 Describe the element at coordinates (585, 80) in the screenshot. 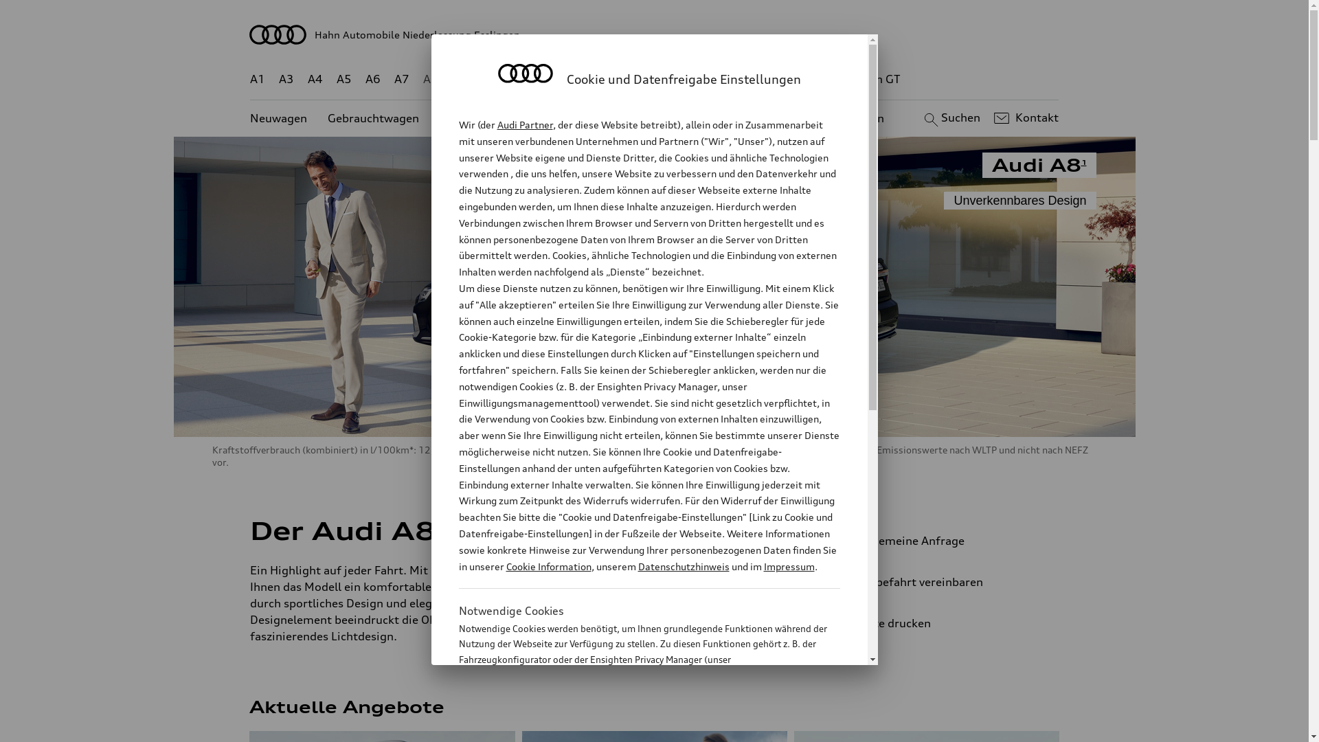

I see `Q5` at that location.